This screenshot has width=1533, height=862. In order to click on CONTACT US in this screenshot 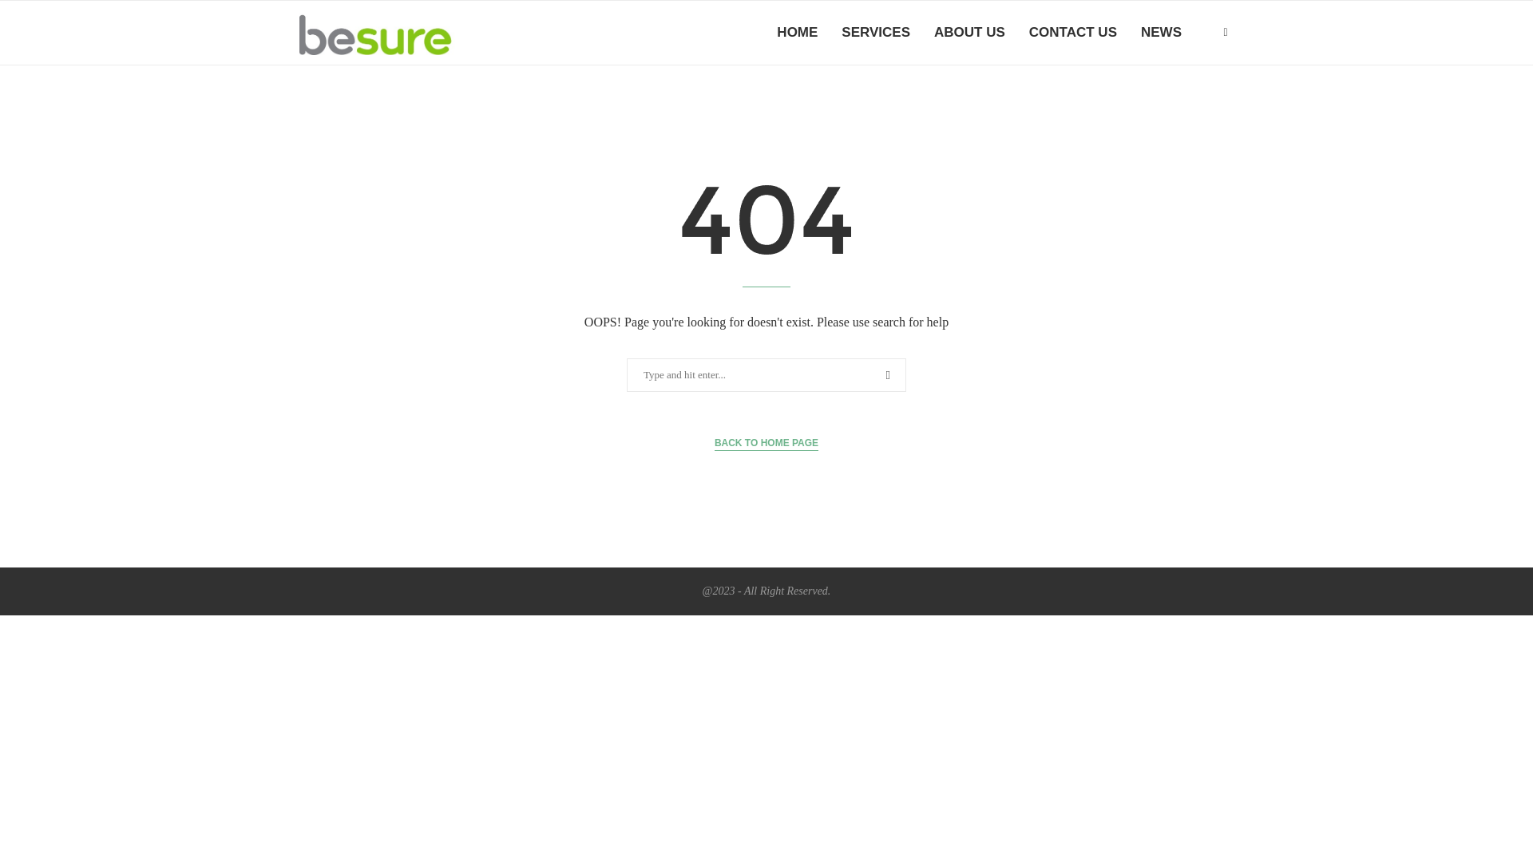, I will do `click(1073, 33)`.